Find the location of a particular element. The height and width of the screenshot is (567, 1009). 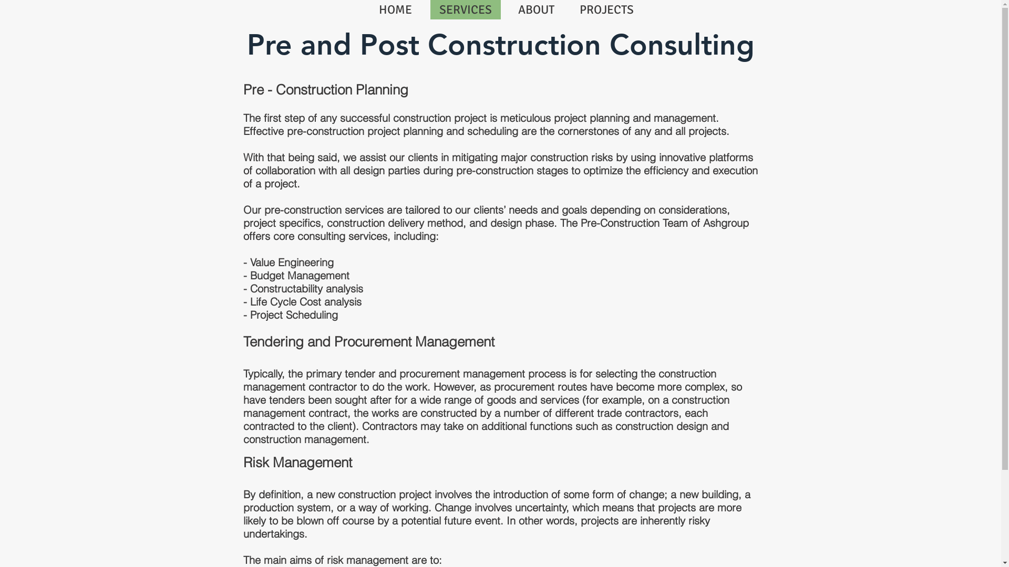

ABOUT is located at coordinates (536, 9).